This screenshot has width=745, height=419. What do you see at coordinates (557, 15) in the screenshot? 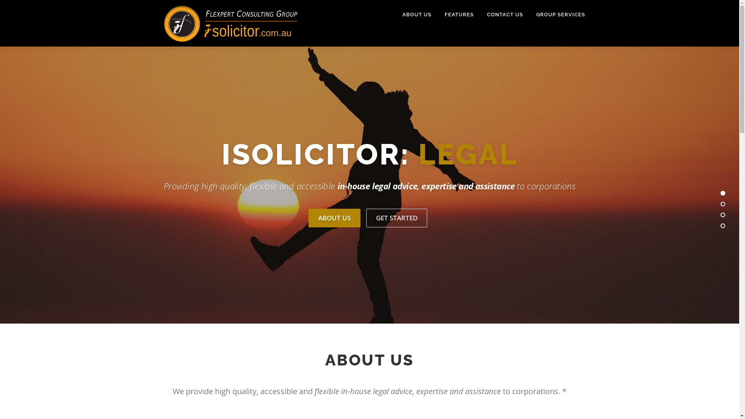
I see `GROUP SERVICES` at bounding box center [557, 15].